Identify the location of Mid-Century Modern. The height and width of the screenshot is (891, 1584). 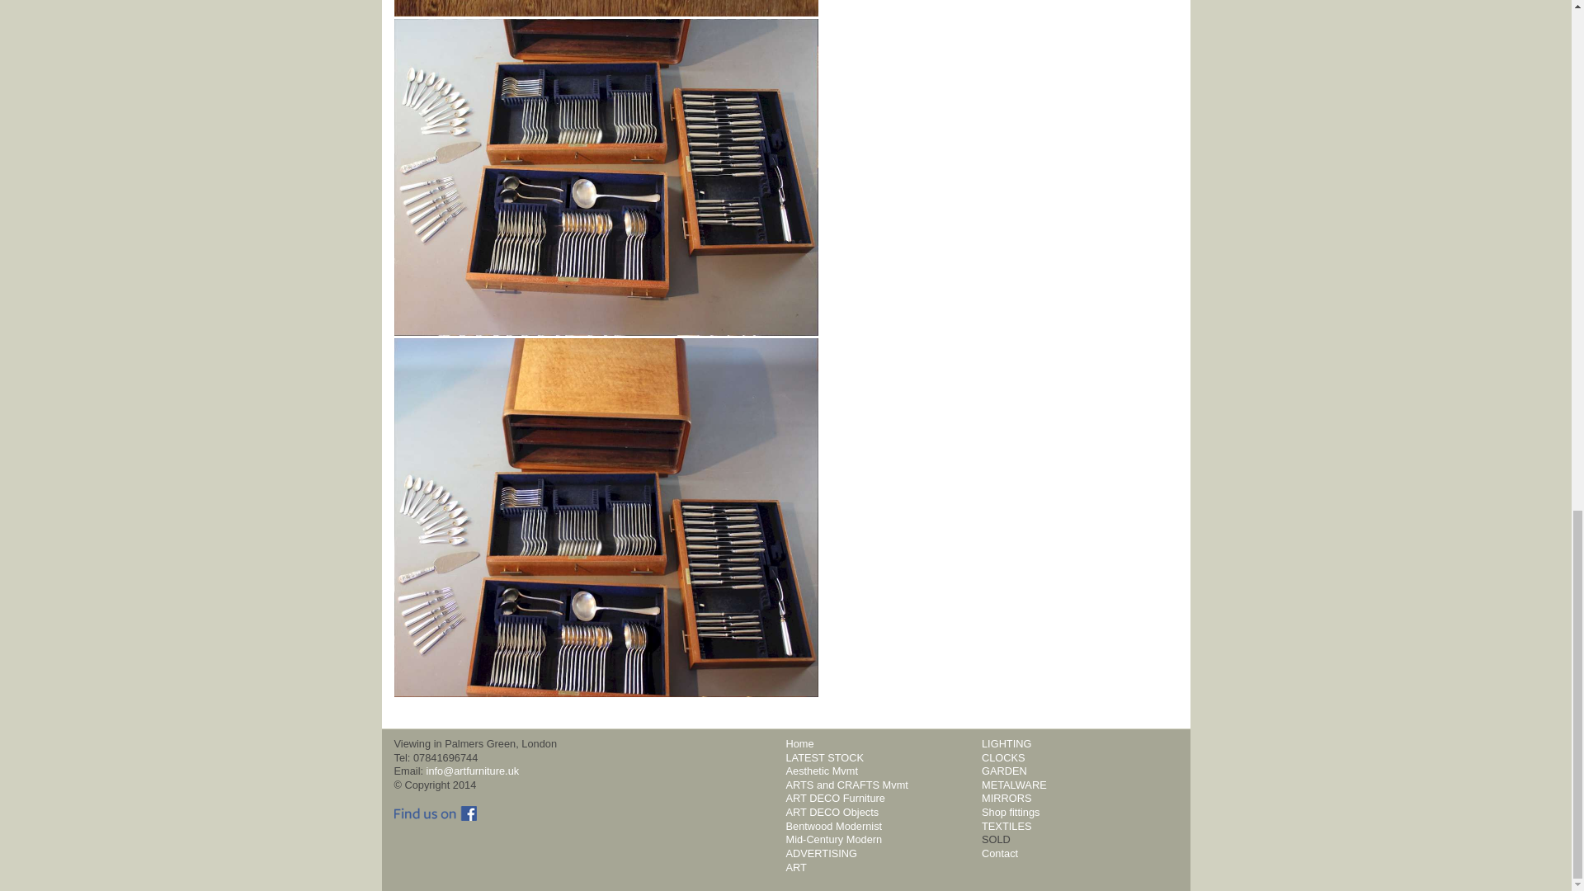
(833, 838).